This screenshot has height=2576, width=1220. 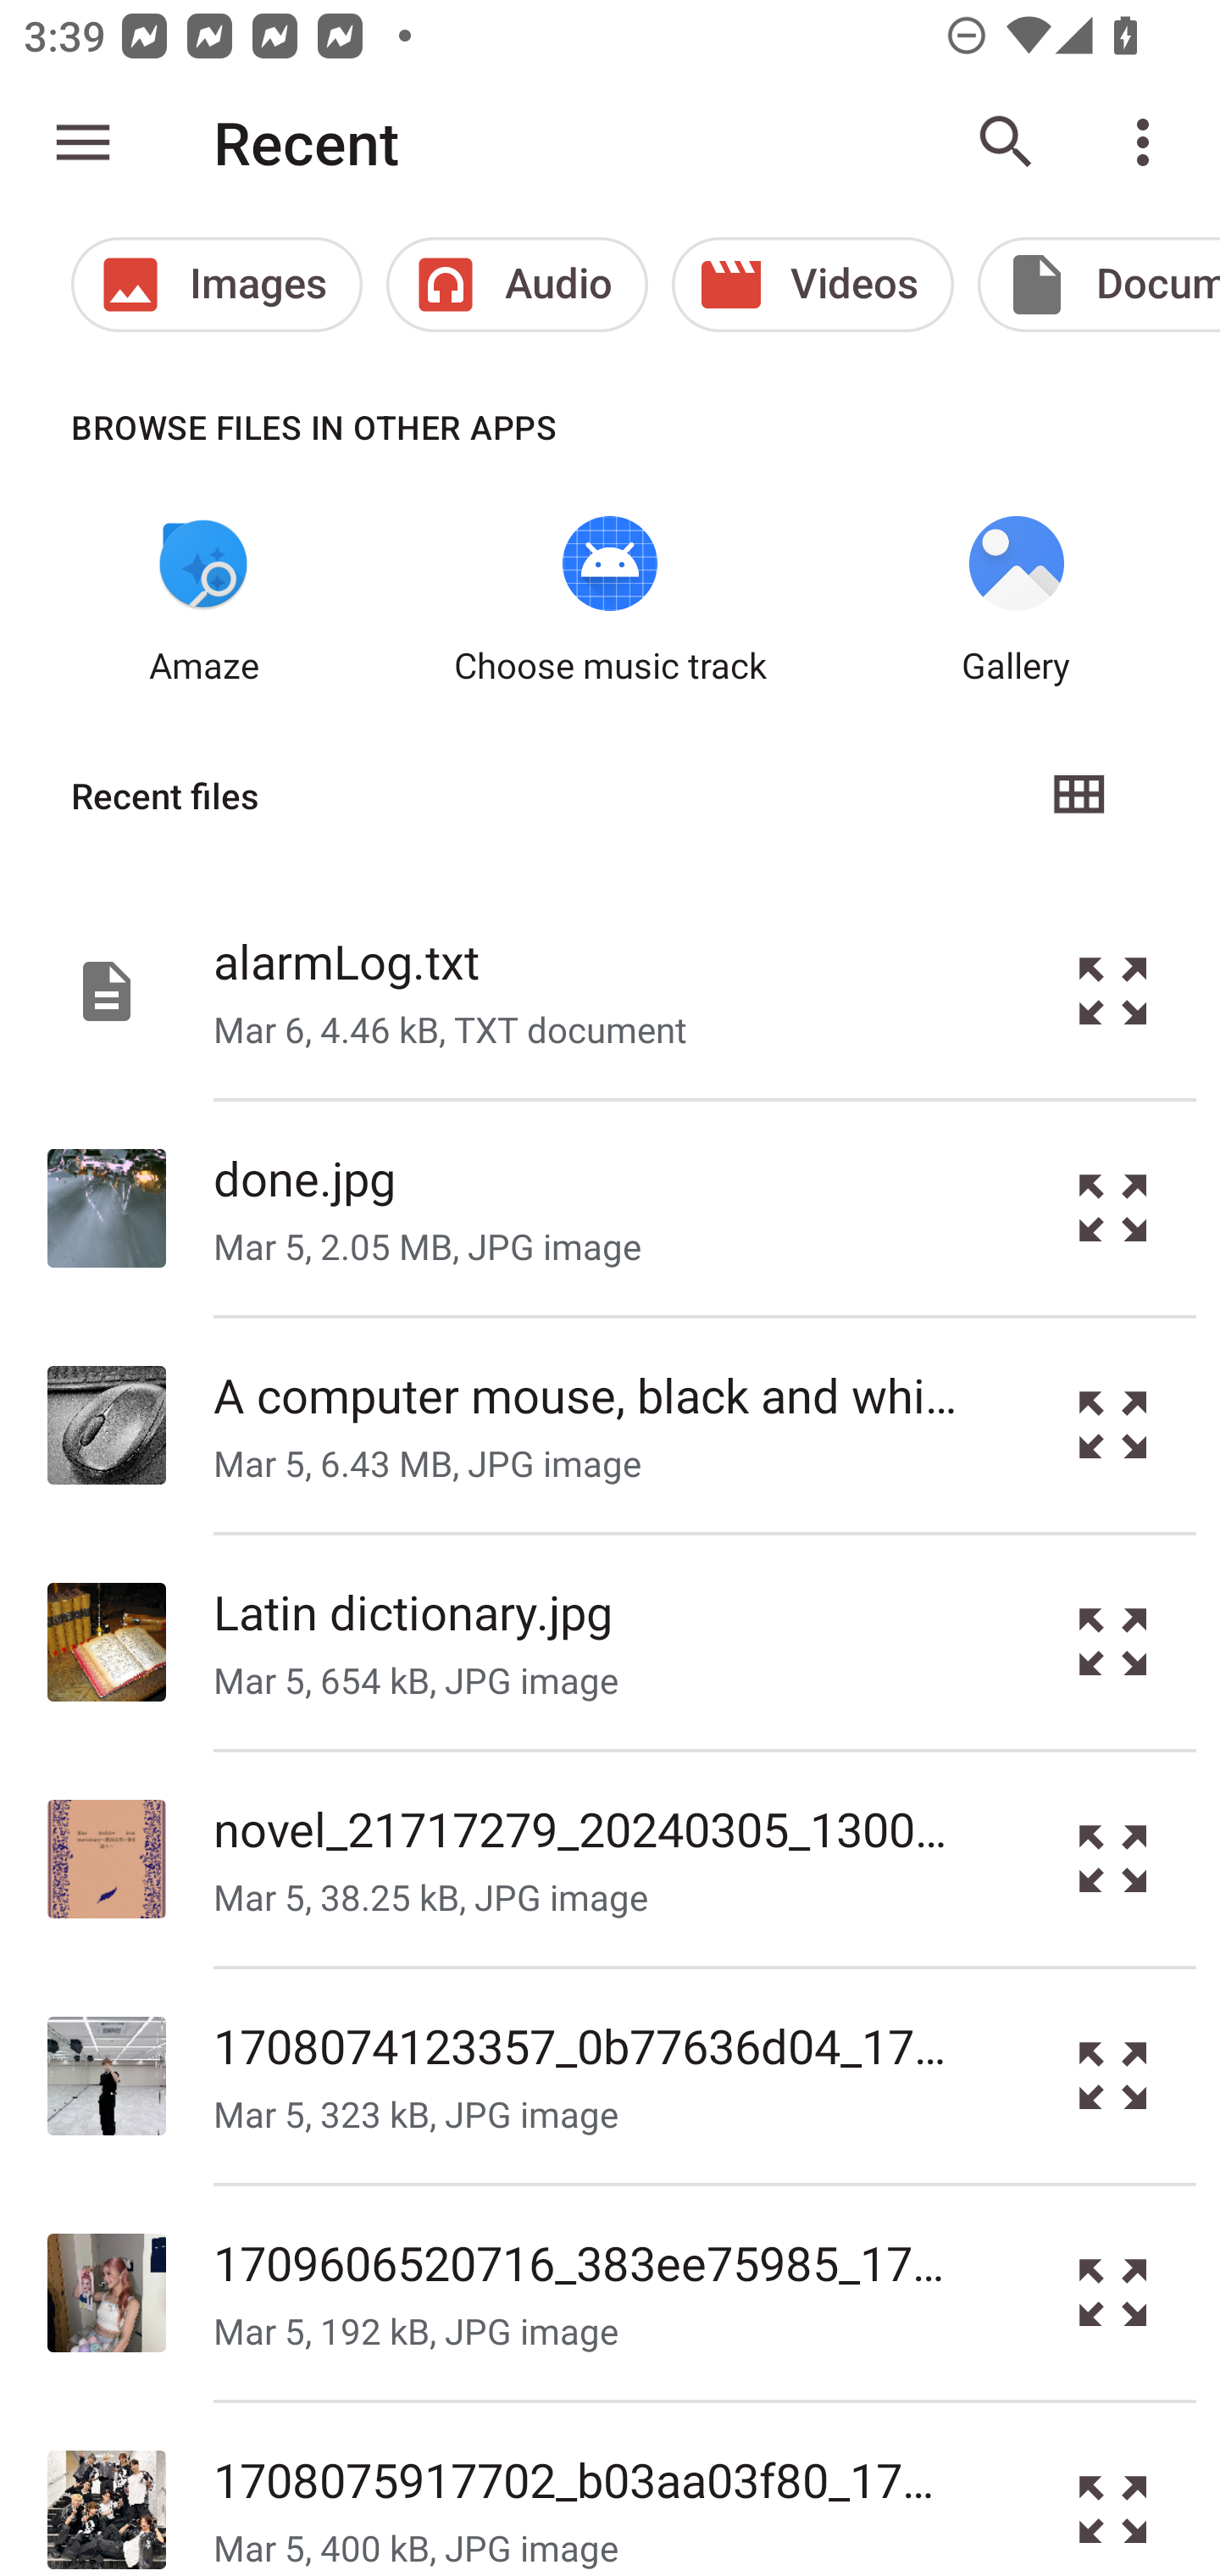 What do you see at coordinates (610, 601) in the screenshot?
I see `Choose music track` at bounding box center [610, 601].